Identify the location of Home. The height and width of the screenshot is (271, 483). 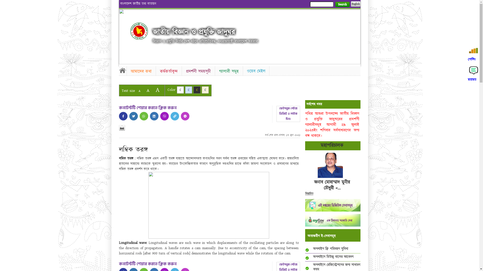
(139, 31).